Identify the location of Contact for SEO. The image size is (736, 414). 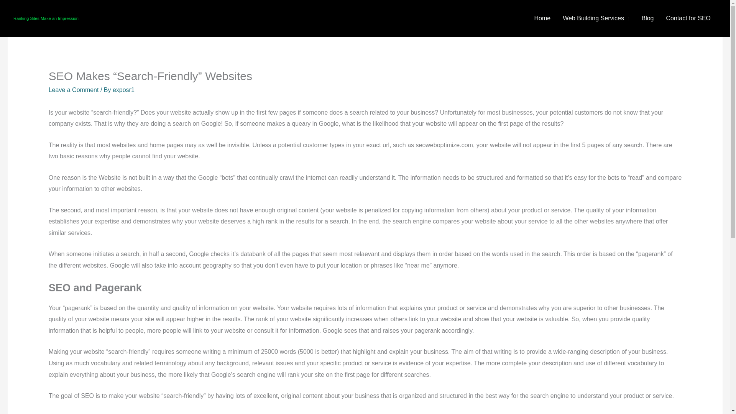
(688, 18).